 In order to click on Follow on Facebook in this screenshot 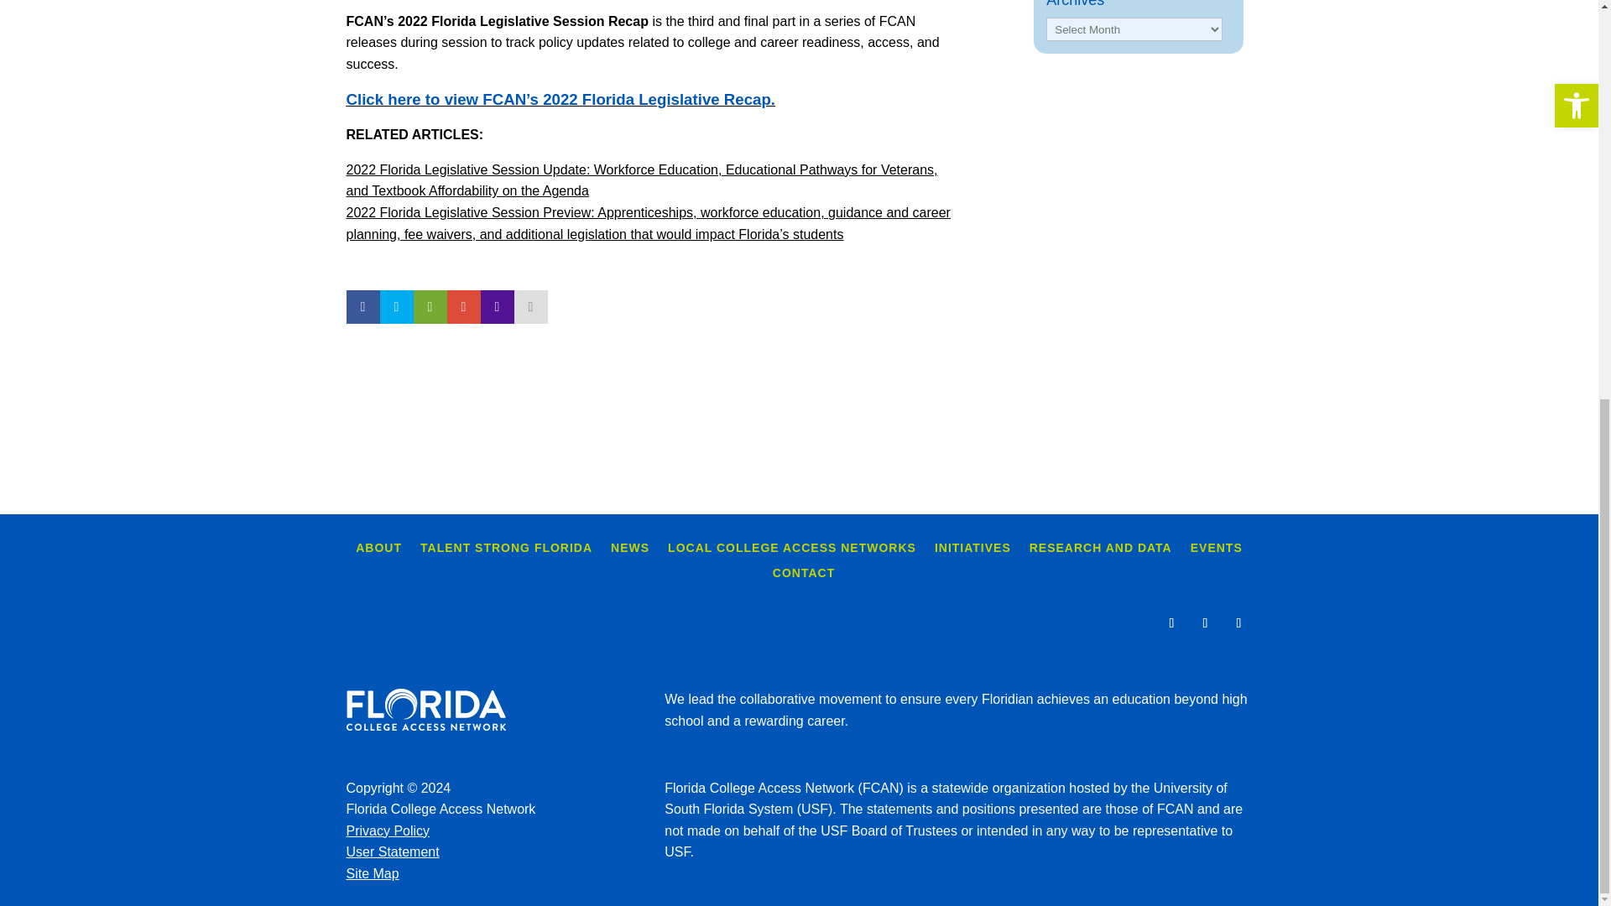, I will do `click(1171, 622)`.